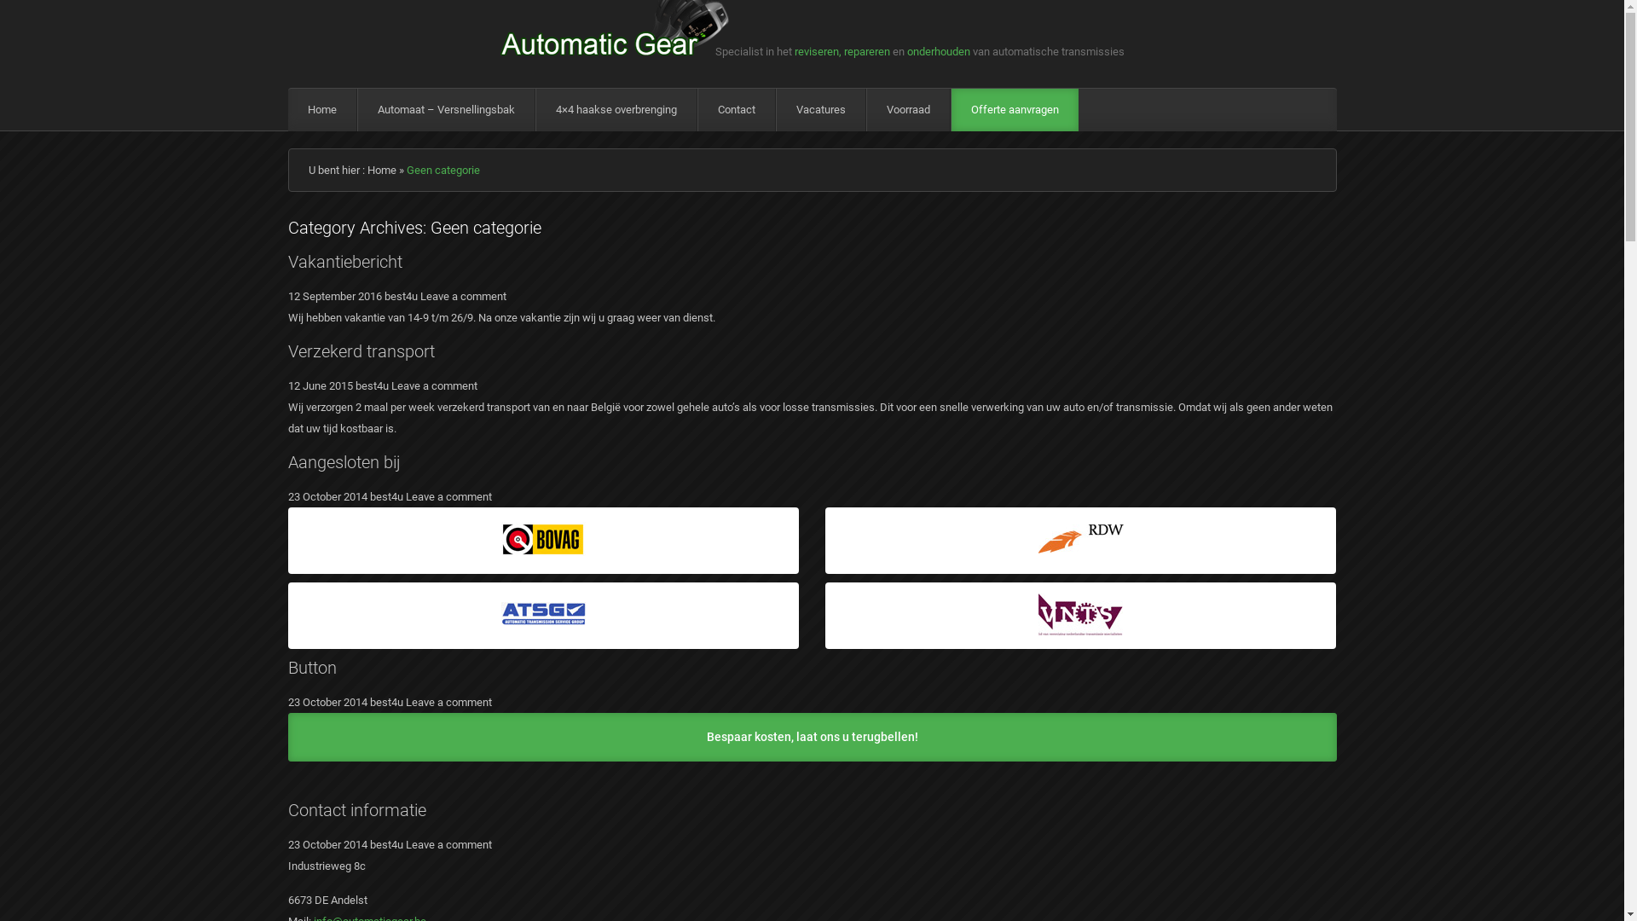 Image resolution: width=1637 pixels, height=921 pixels. Describe the element at coordinates (448, 844) in the screenshot. I see `Leave a comment` at that location.